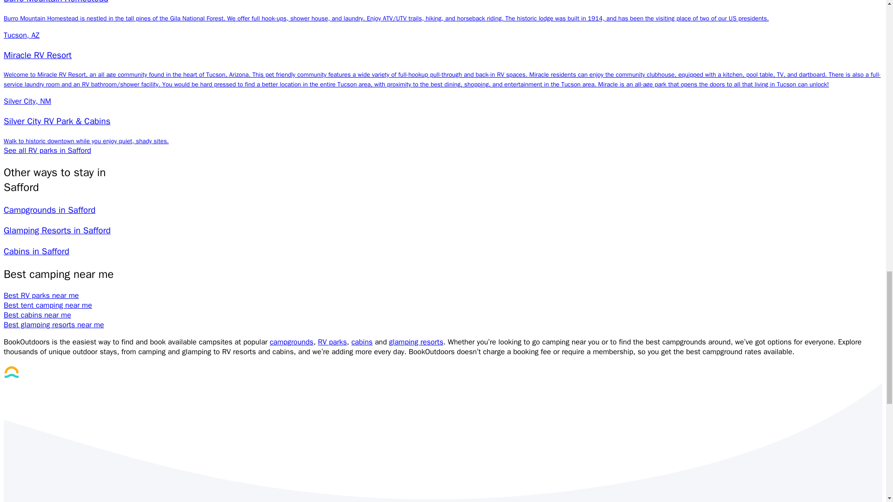 Image resolution: width=893 pixels, height=502 pixels. What do you see at coordinates (47, 305) in the screenshot?
I see `Best tent camping near me` at bounding box center [47, 305].